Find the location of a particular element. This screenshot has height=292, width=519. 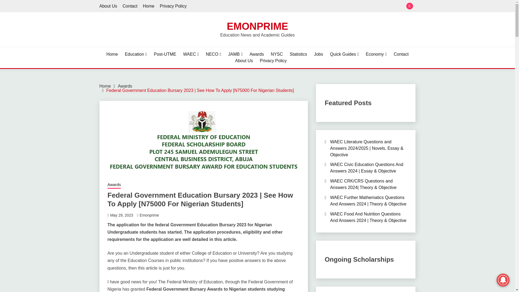

NECO is located at coordinates (213, 54).